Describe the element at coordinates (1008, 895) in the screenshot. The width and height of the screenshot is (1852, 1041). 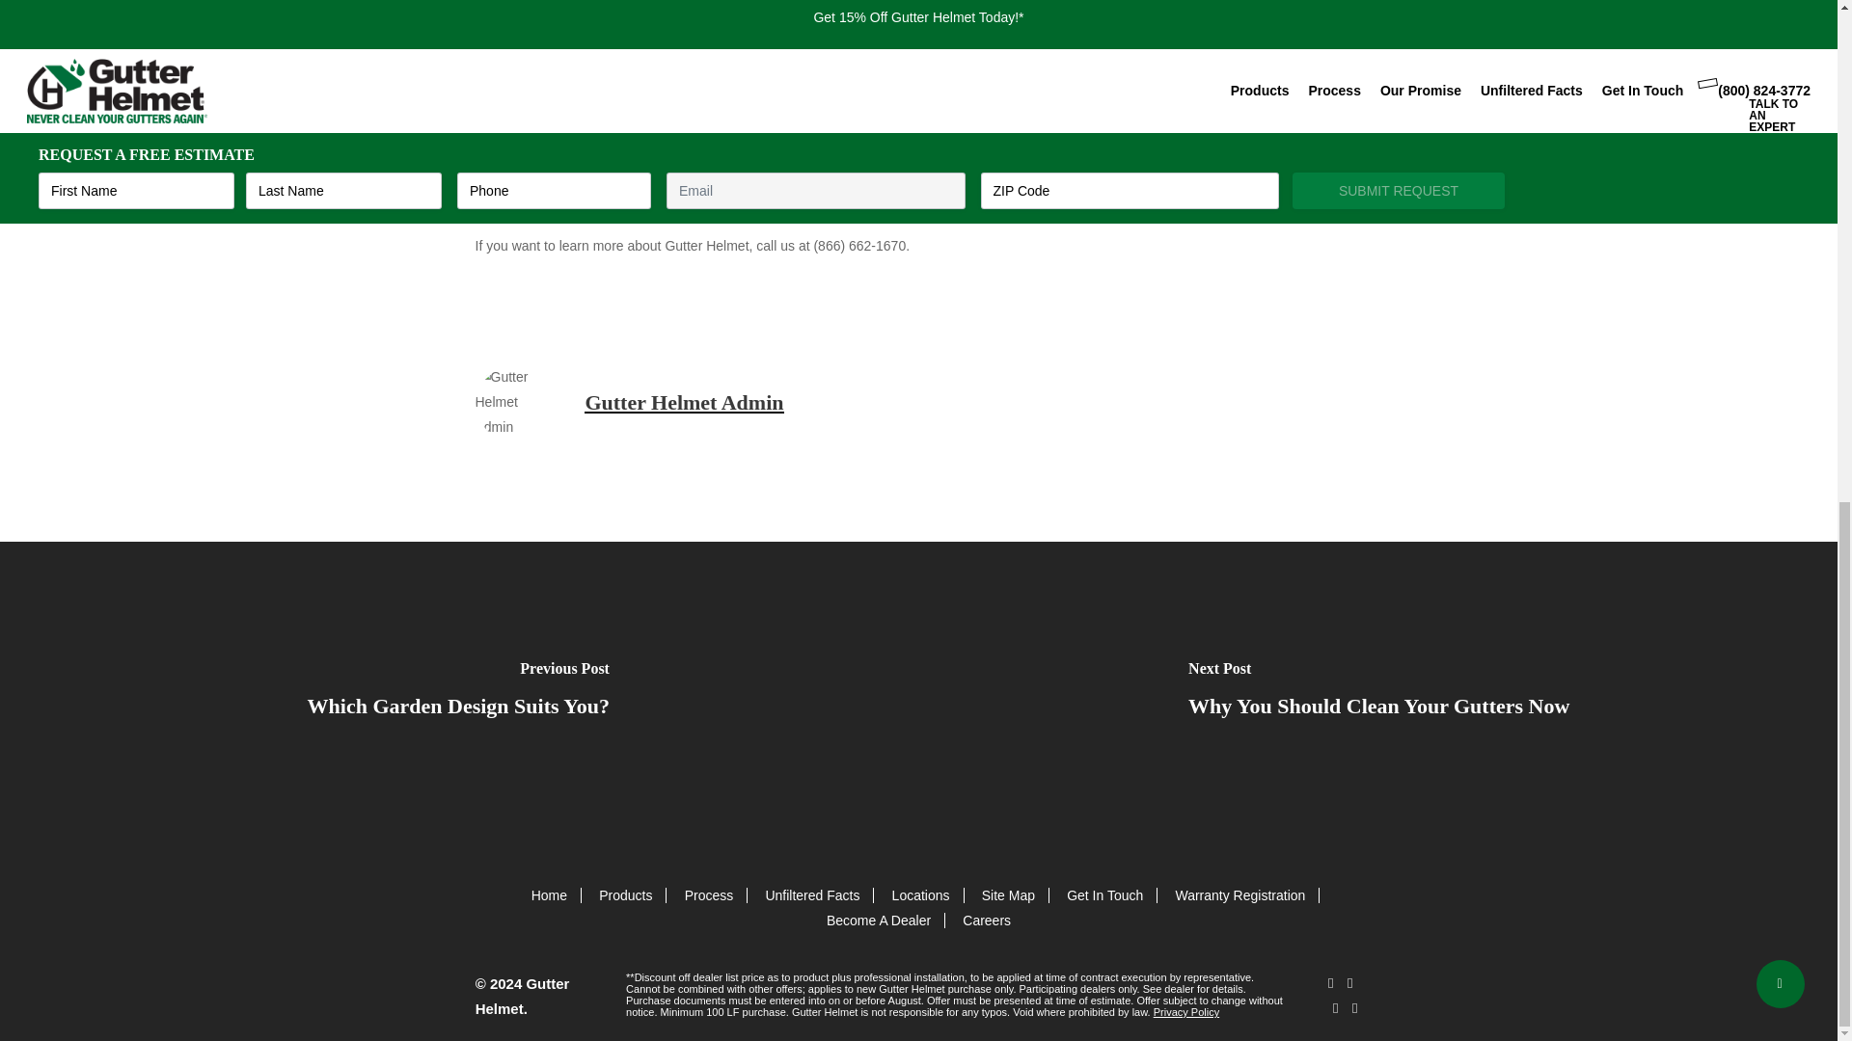
I see `Site Map` at that location.